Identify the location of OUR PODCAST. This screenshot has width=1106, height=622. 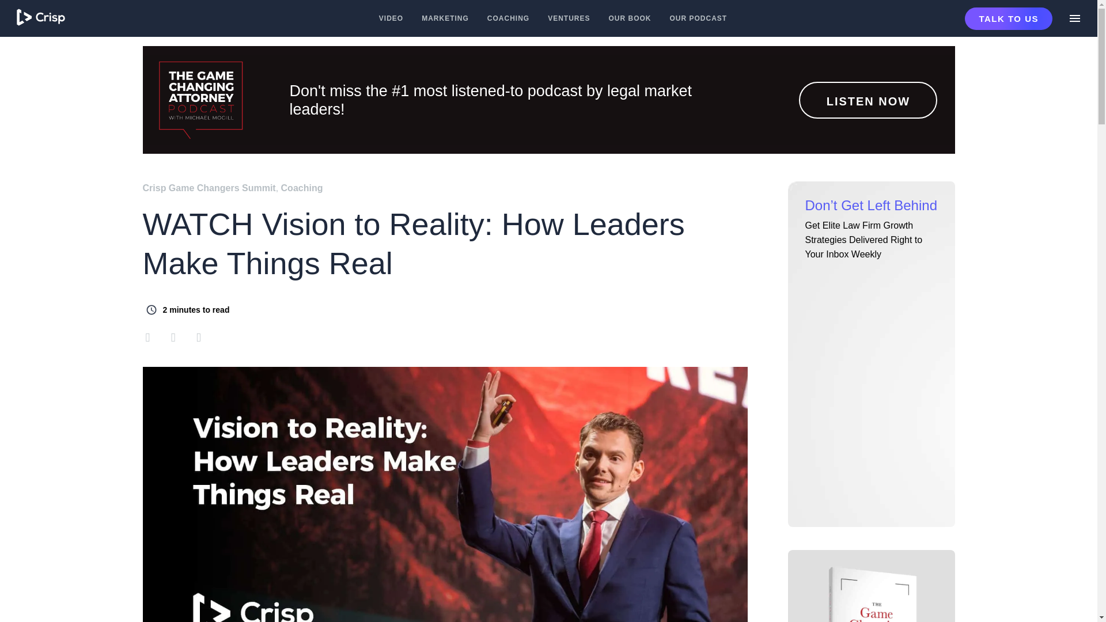
(699, 18).